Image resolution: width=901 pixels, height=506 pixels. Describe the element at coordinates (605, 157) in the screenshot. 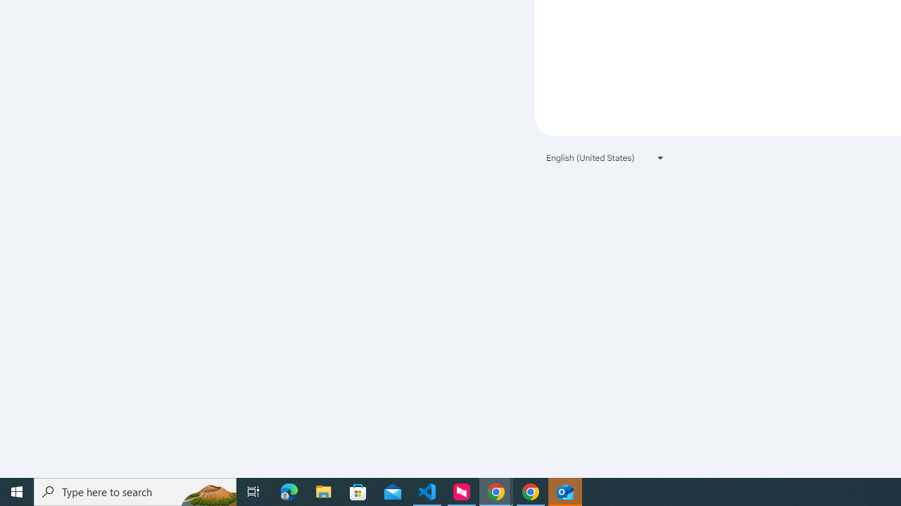

I see `English (United States)` at that location.